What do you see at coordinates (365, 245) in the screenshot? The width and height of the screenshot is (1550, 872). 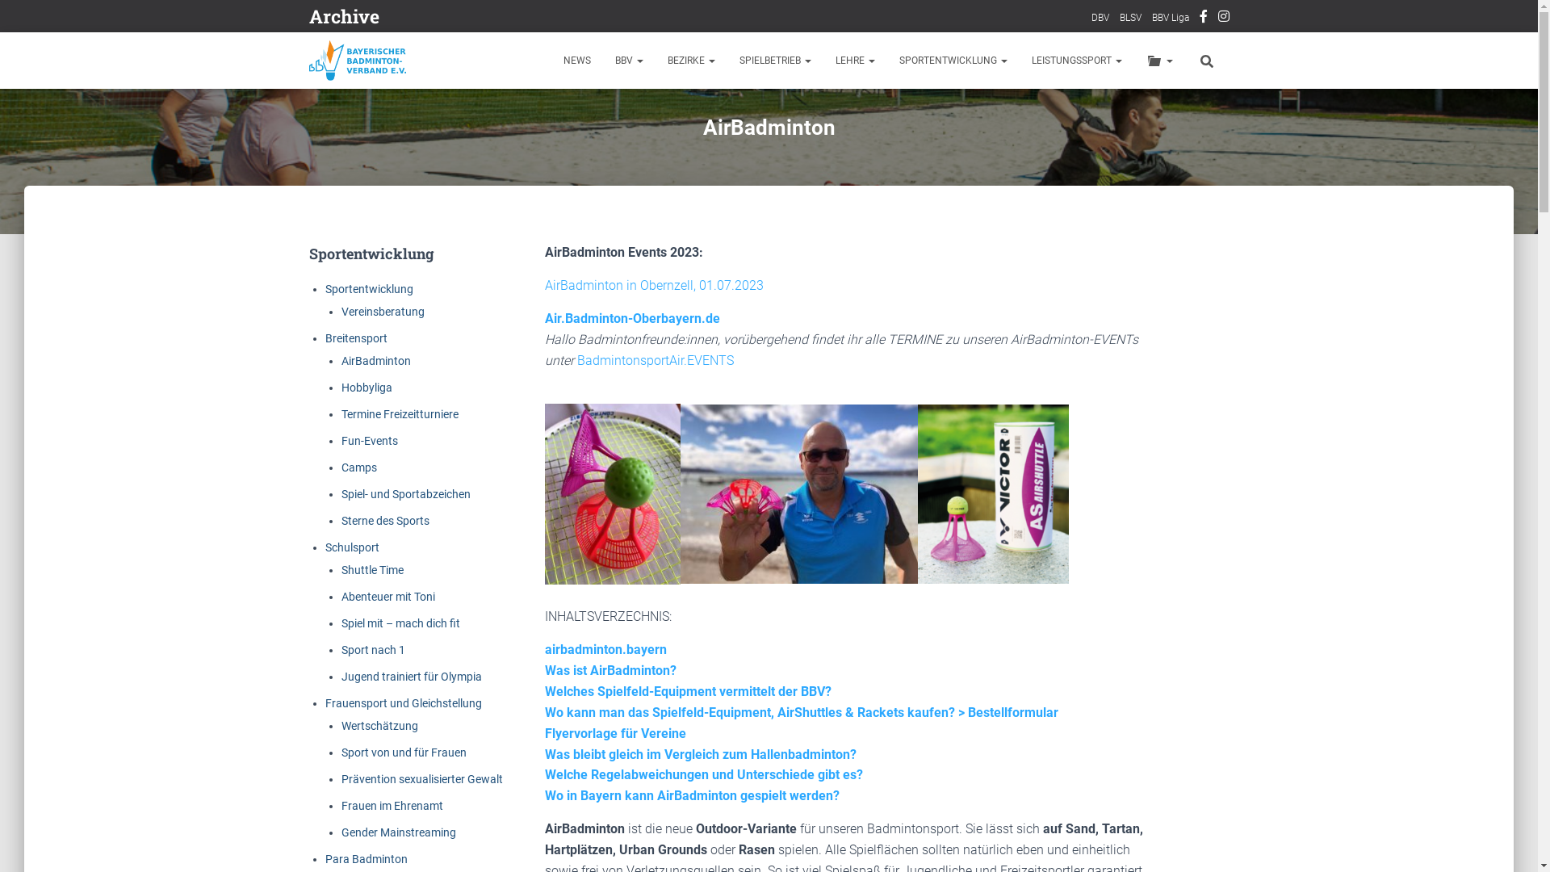 I see `November 2020` at bounding box center [365, 245].